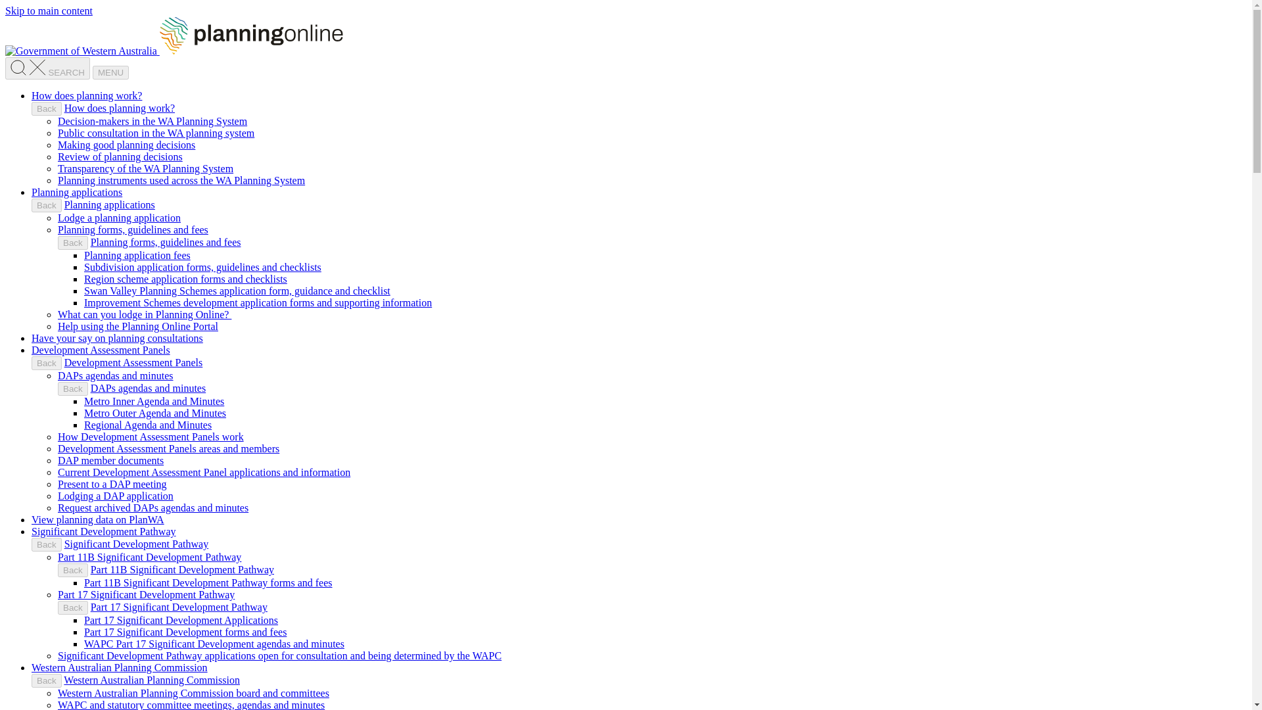 The width and height of the screenshot is (1262, 710). I want to click on Have your say on planning consultations, so click(117, 338).